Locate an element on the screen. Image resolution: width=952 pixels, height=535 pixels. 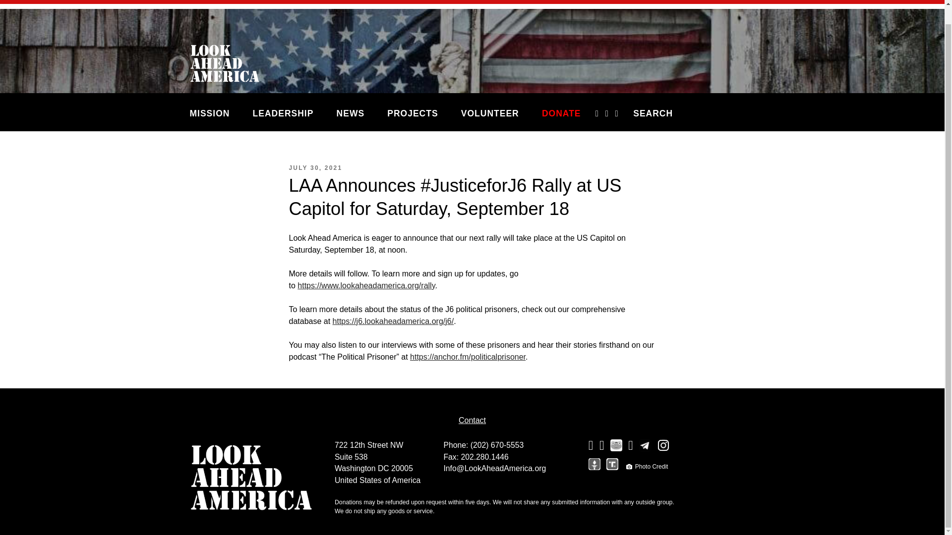
MISSION is located at coordinates (215, 113).